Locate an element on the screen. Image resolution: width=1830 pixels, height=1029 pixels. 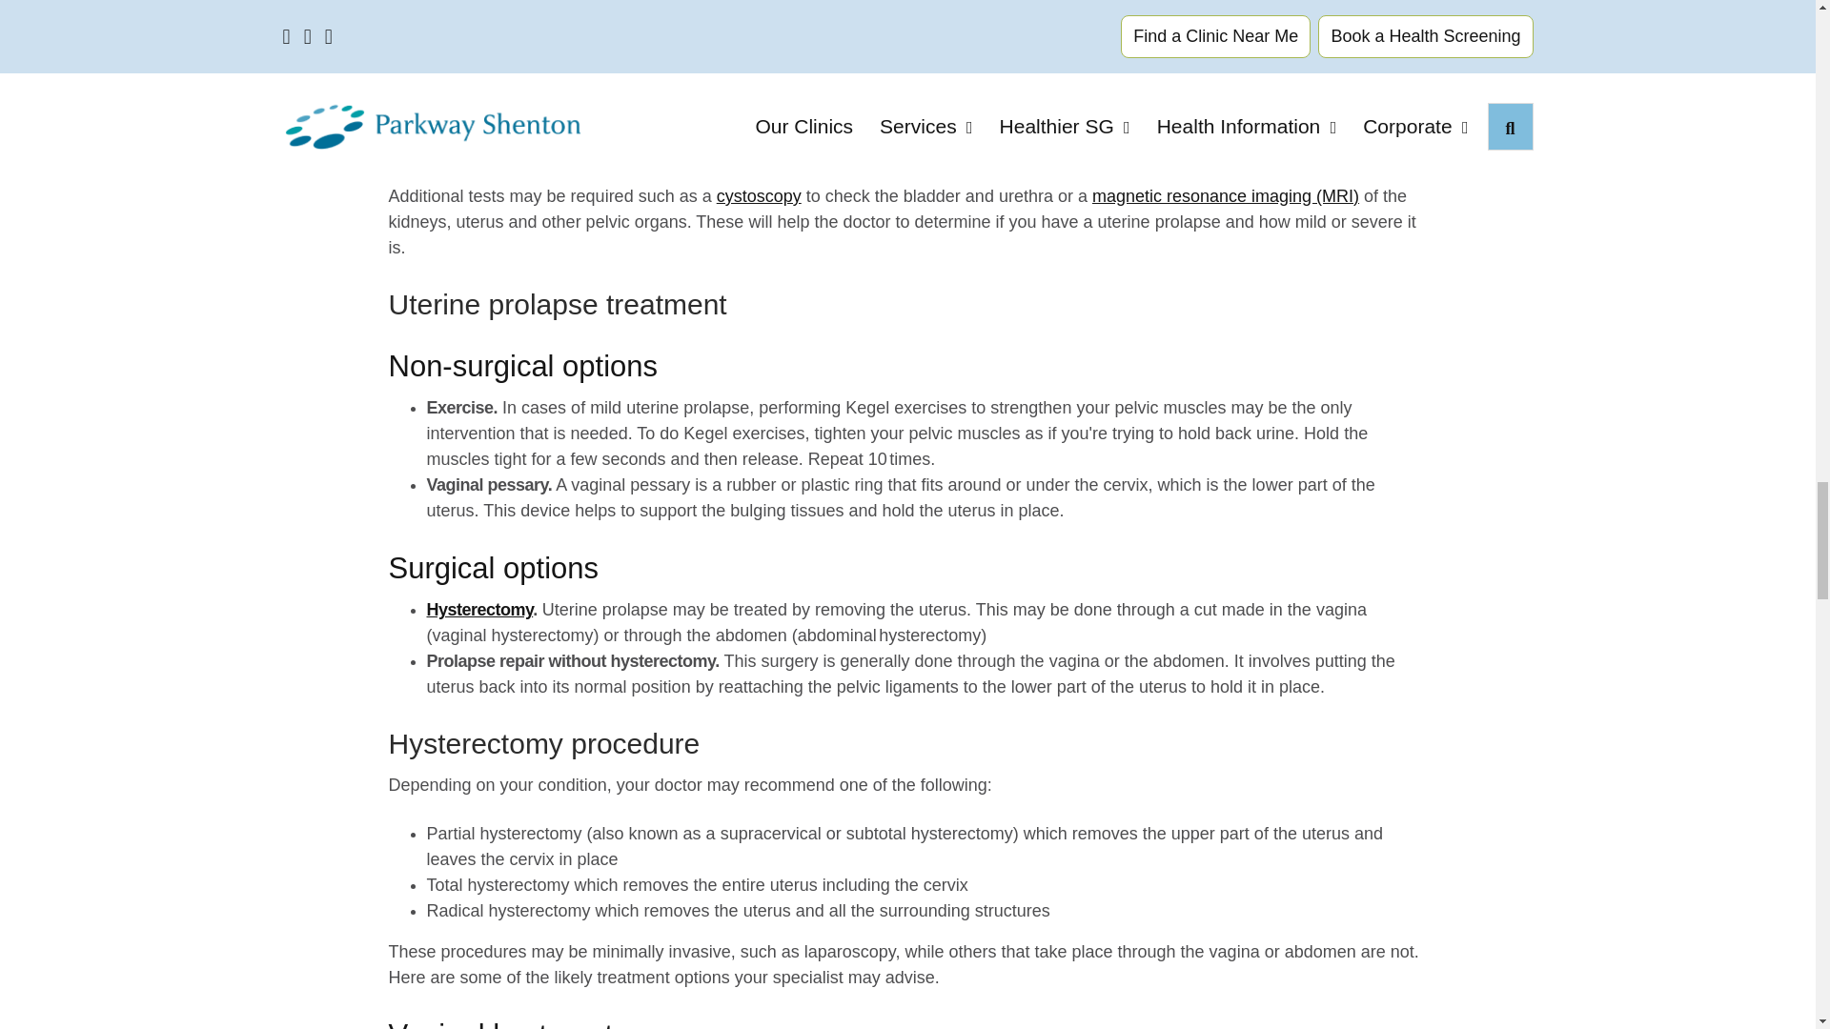
Hysterectomy is located at coordinates (480, 610).